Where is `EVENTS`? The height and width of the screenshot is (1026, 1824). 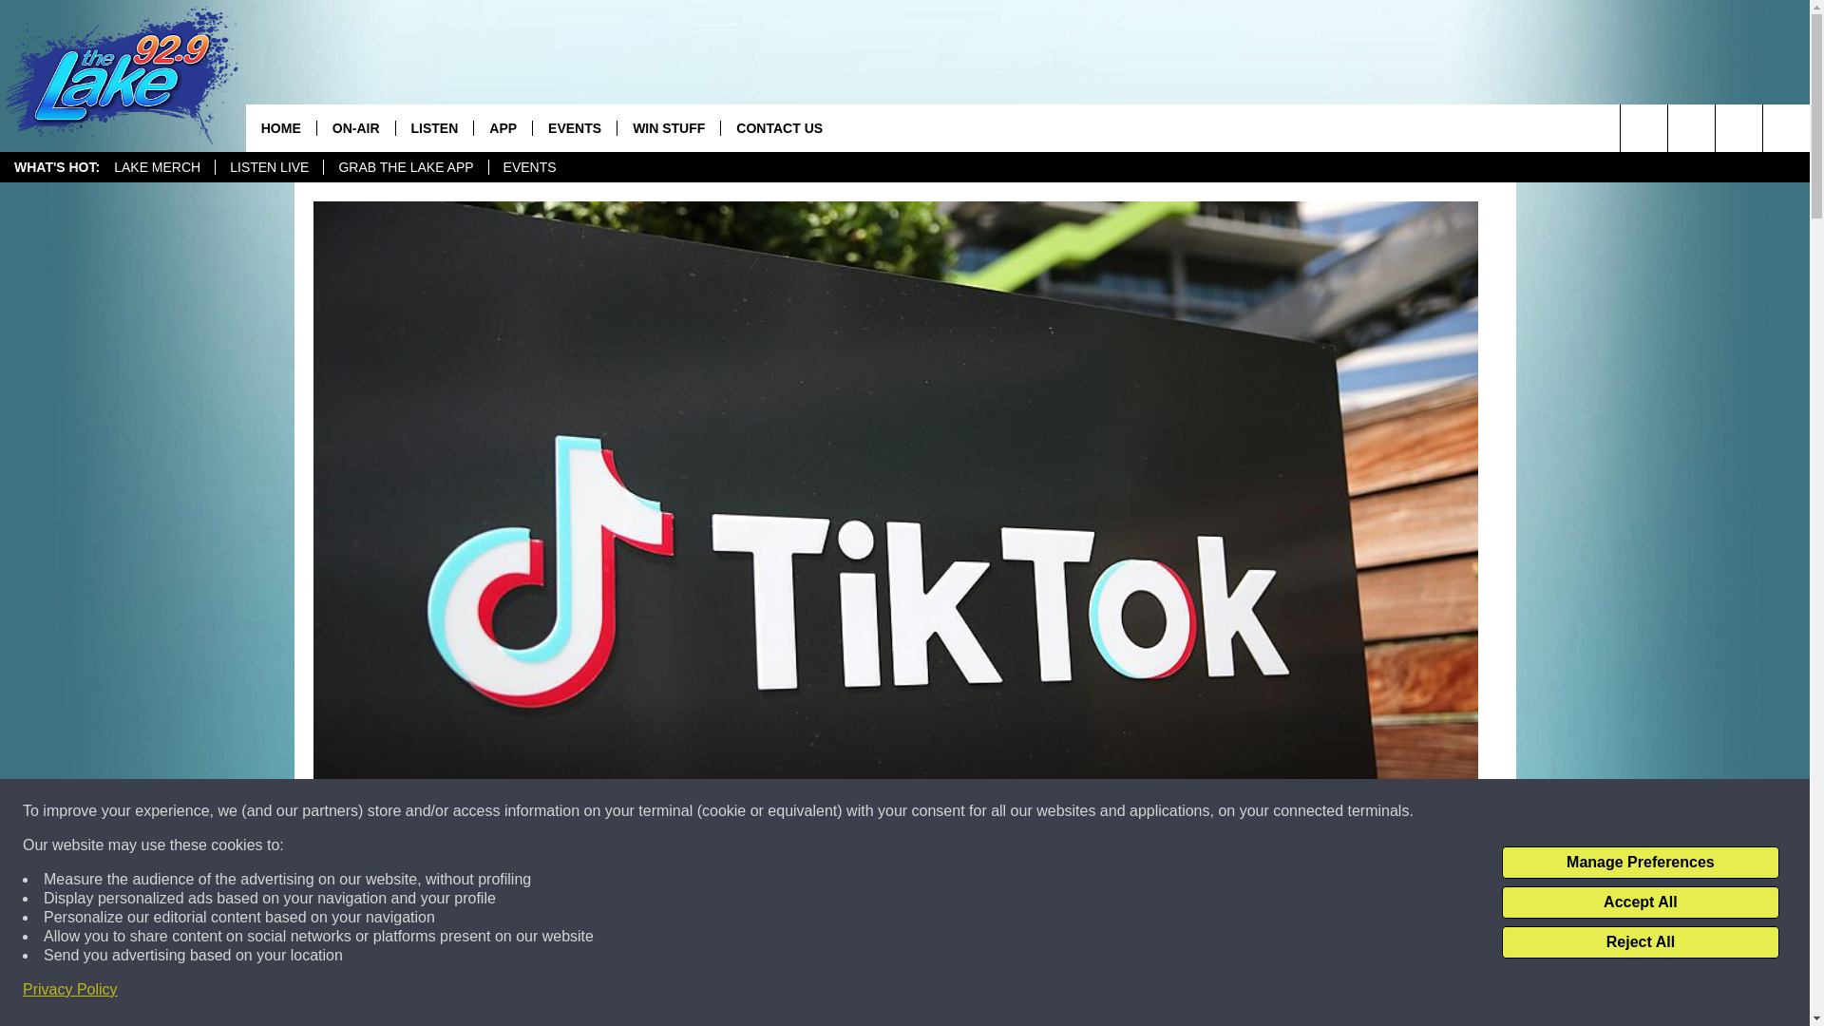 EVENTS is located at coordinates (529, 167).